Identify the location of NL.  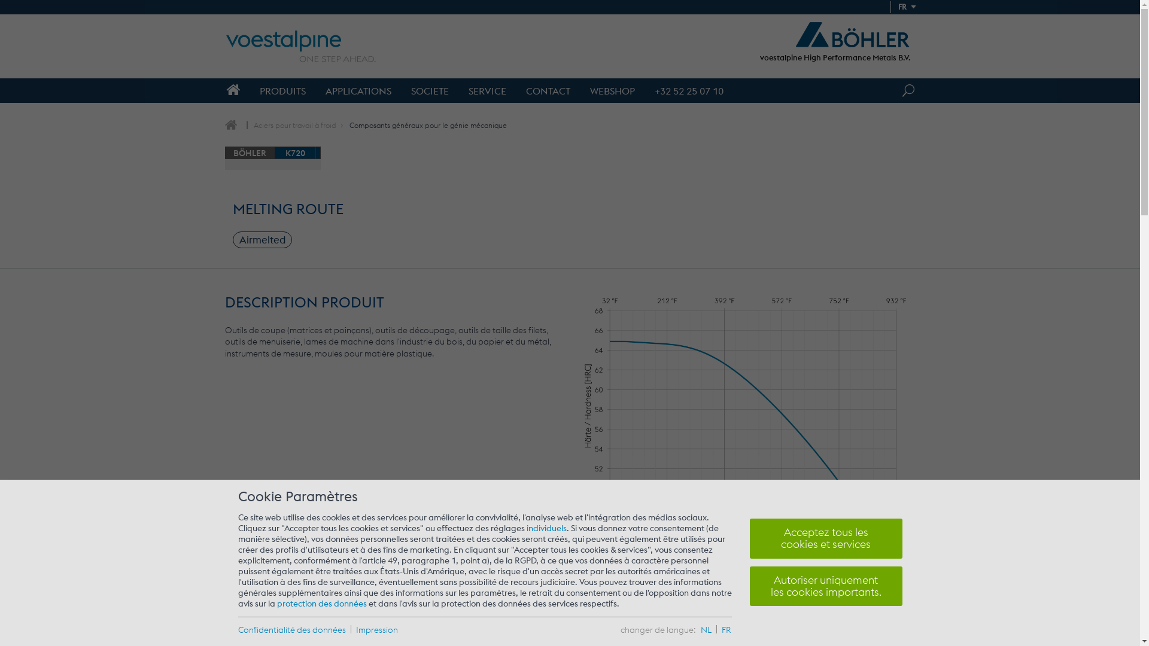
(706, 630).